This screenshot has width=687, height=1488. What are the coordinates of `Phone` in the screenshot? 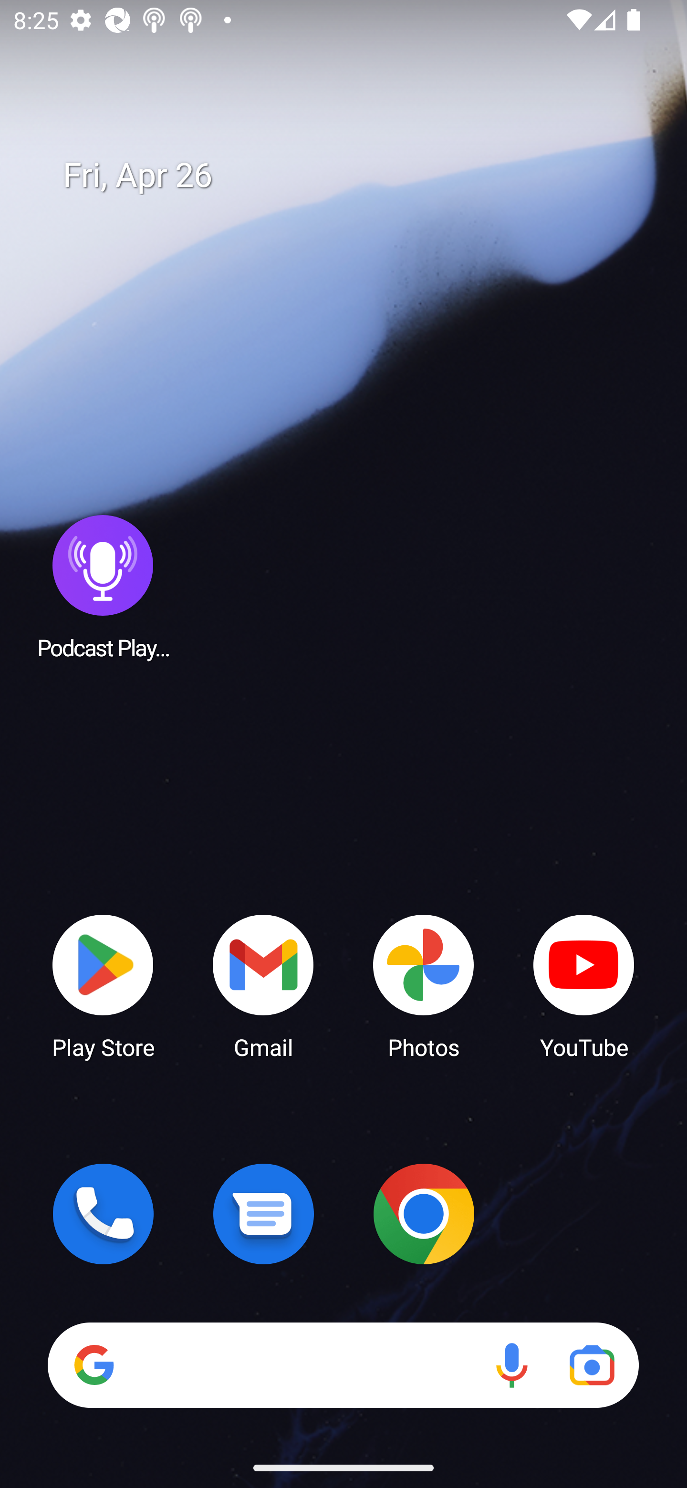 It's located at (103, 1214).